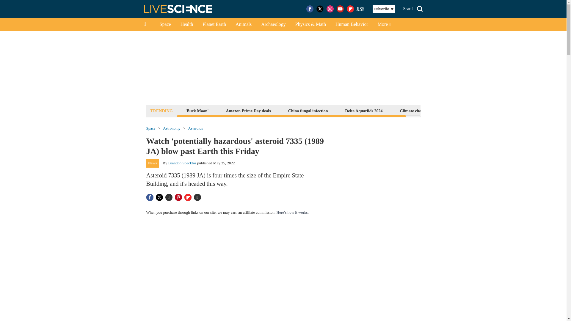 This screenshot has width=571, height=321. I want to click on Amazon Prime Day deals, so click(248, 111).